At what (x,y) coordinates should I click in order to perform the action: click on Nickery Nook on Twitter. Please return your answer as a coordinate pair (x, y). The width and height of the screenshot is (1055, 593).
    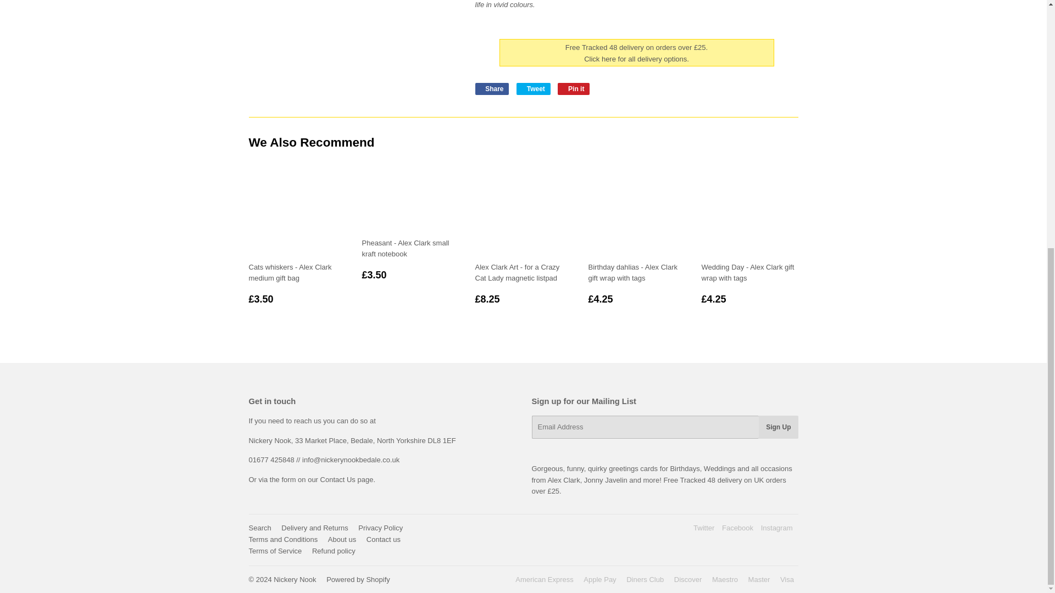
    Looking at the image, I should click on (703, 527).